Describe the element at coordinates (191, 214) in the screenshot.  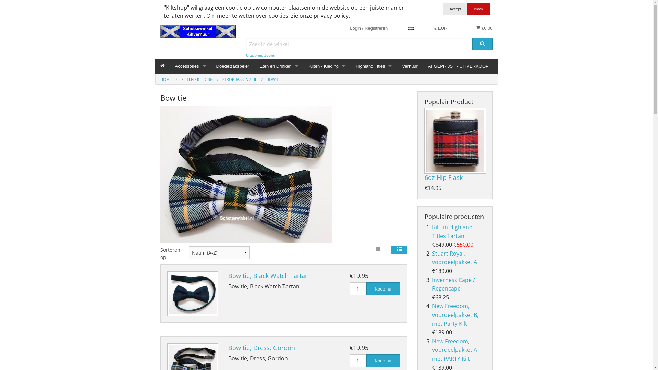
I see `Sleutelhanger` at that location.